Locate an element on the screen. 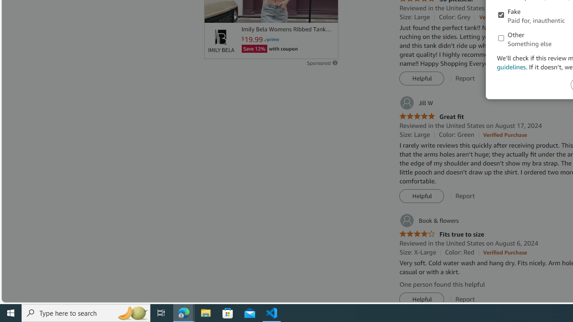 Image resolution: width=573 pixels, height=322 pixels. Logo is located at coordinates (221, 41).